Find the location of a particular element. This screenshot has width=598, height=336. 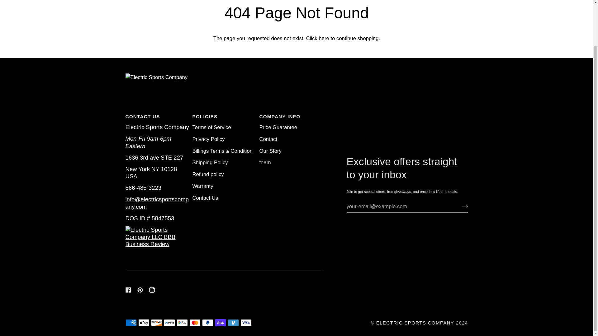

META PAY is located at coordinates (169, 323).